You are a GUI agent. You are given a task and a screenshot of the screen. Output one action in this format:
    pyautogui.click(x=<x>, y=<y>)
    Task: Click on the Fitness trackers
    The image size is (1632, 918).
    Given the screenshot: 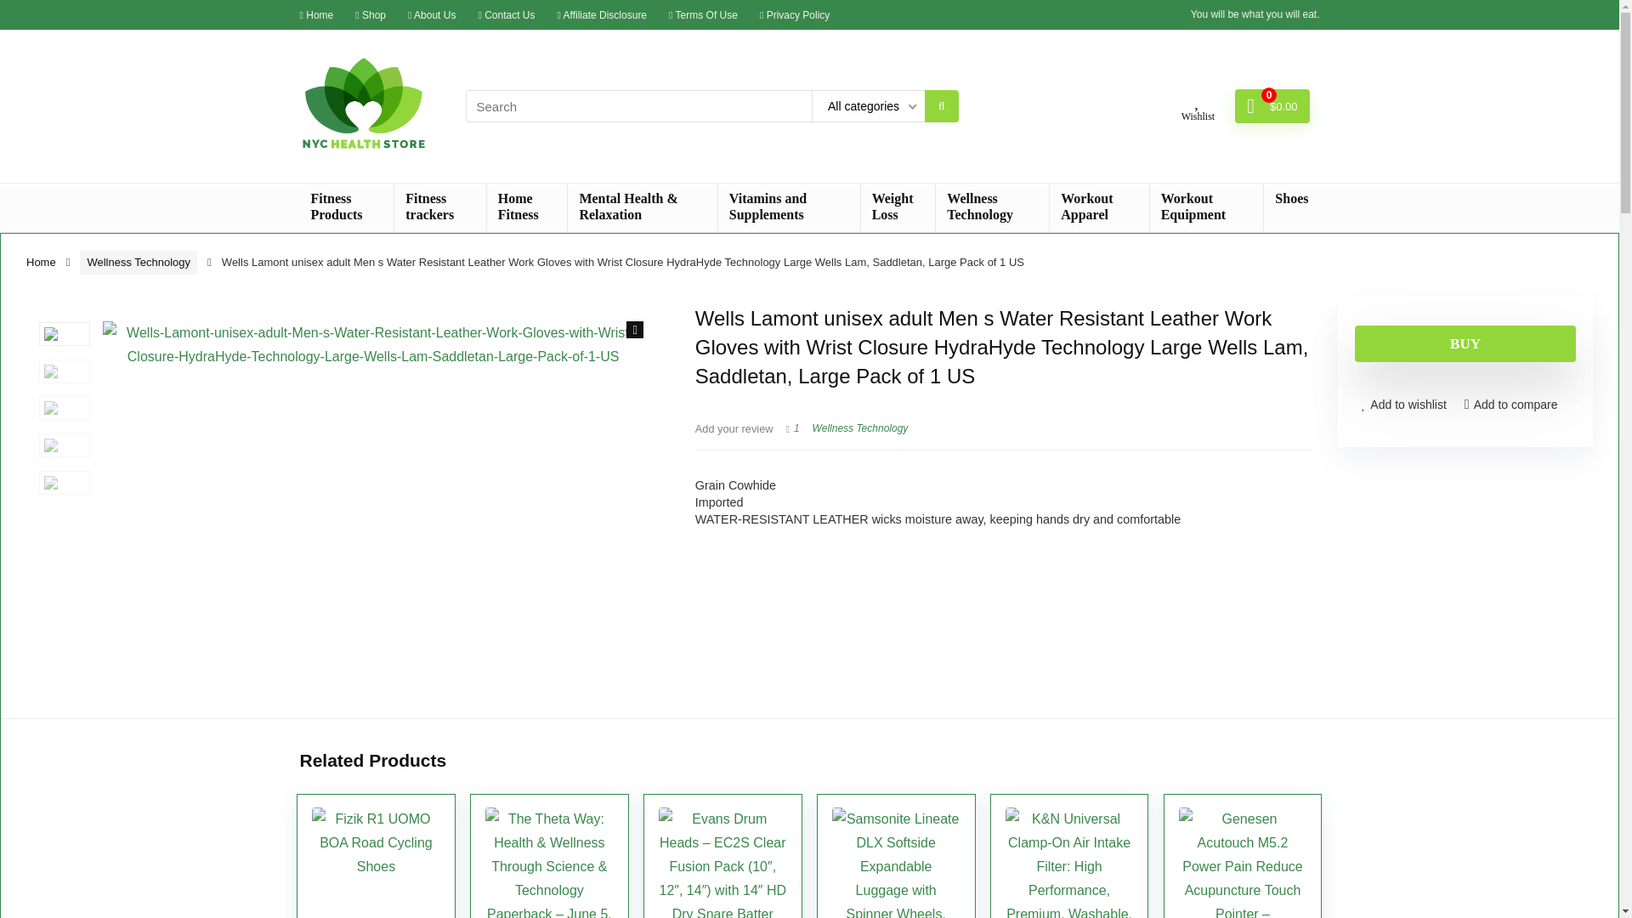 What is the action you would take?
    pyautogui.click(x=439, y=207)
    